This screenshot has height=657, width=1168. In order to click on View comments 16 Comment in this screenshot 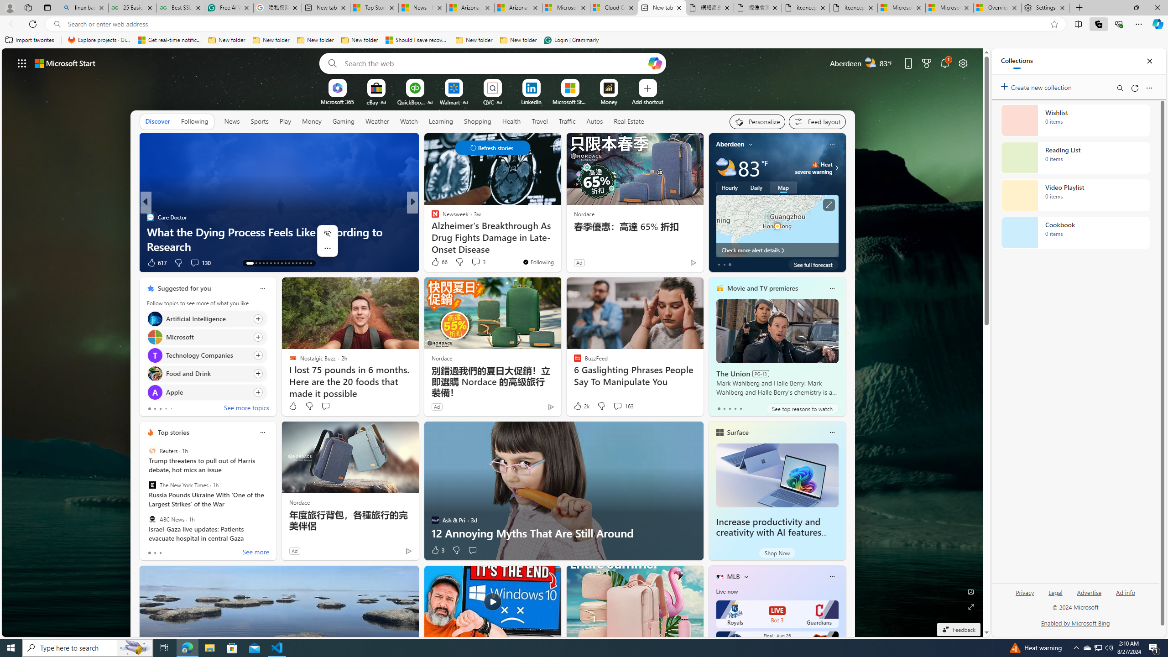, I will do `click(475, 262)`.